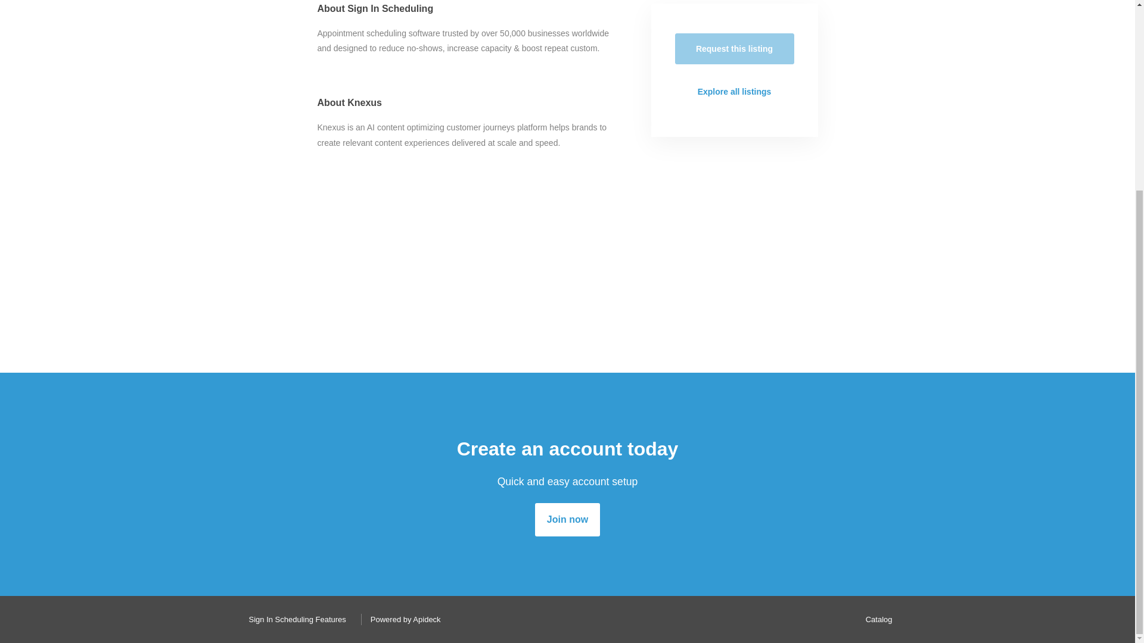 Image resolution: width=1144 pixels, height=643 pixels. I want to click on Request this listing, so click(734, 49).